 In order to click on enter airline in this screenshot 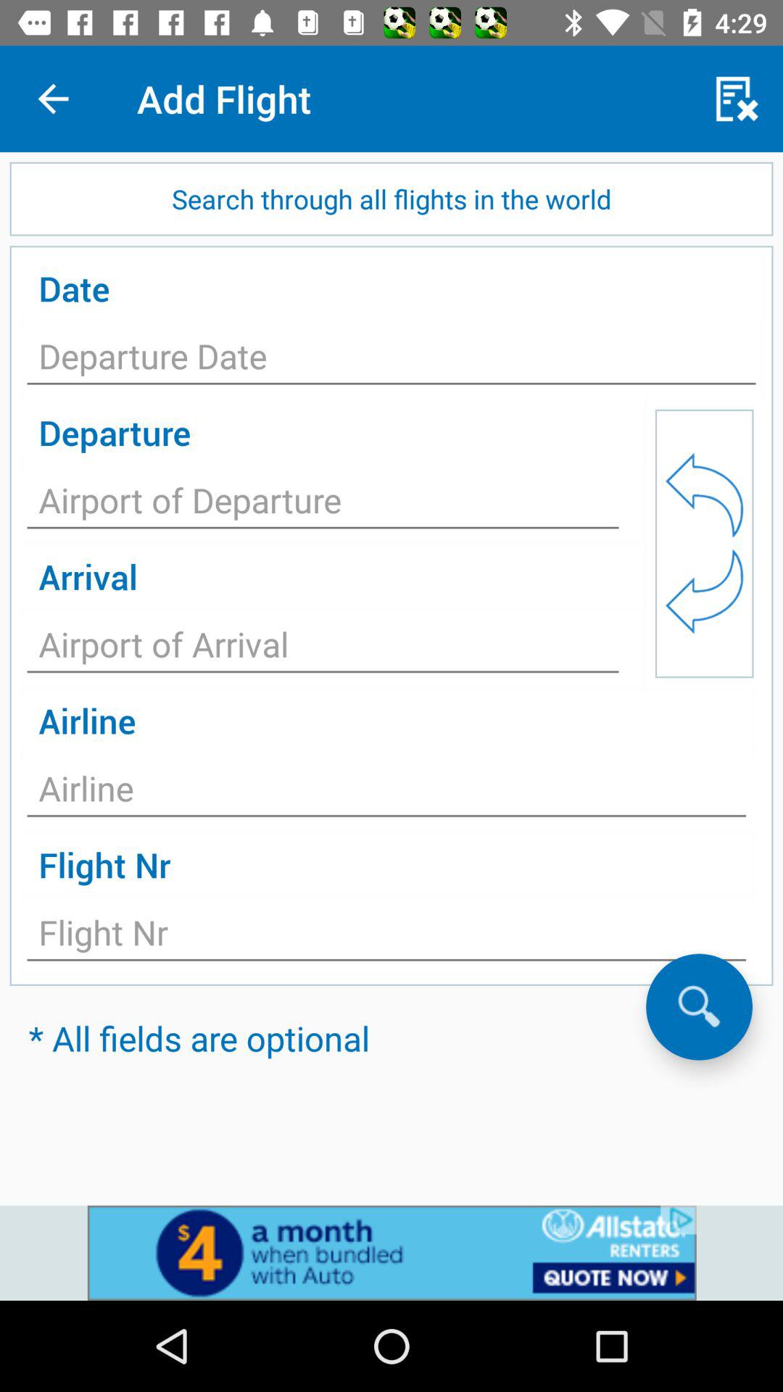, I will do `click(386, 792)`.